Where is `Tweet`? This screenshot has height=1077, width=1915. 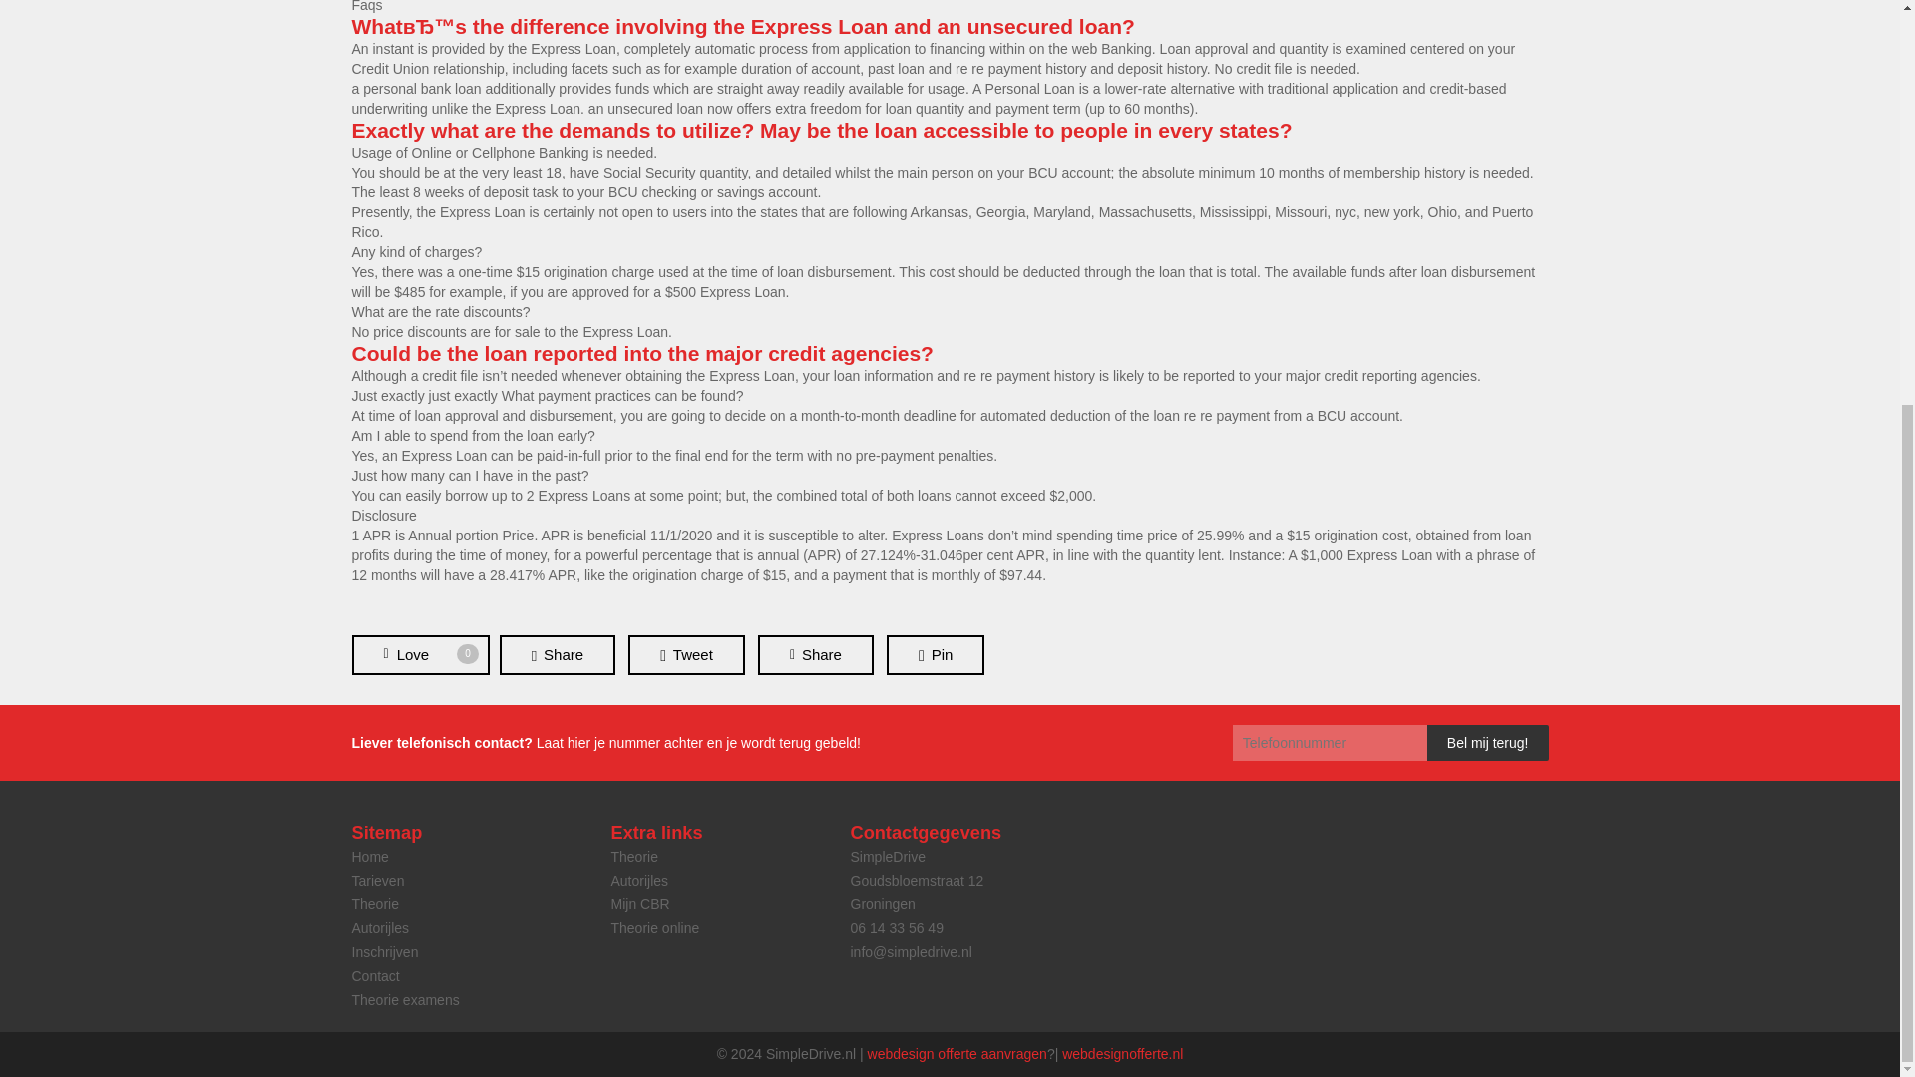
Tweet is located at coordinates (686, 655).